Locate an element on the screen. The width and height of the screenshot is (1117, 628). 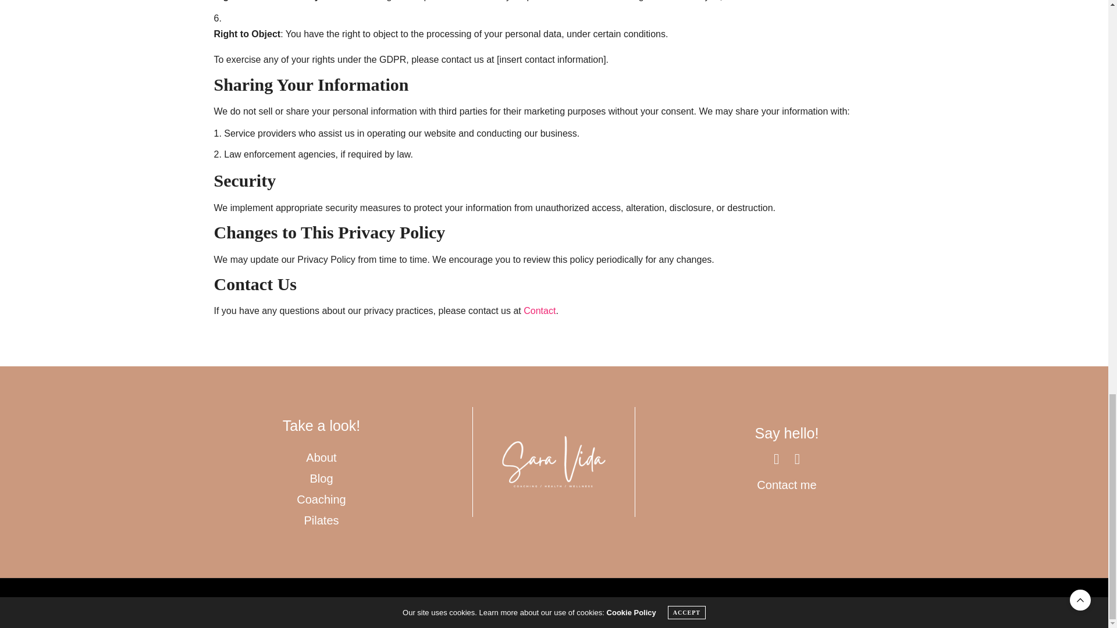
COOKIE POLICY is located at coordinates (412, 604).